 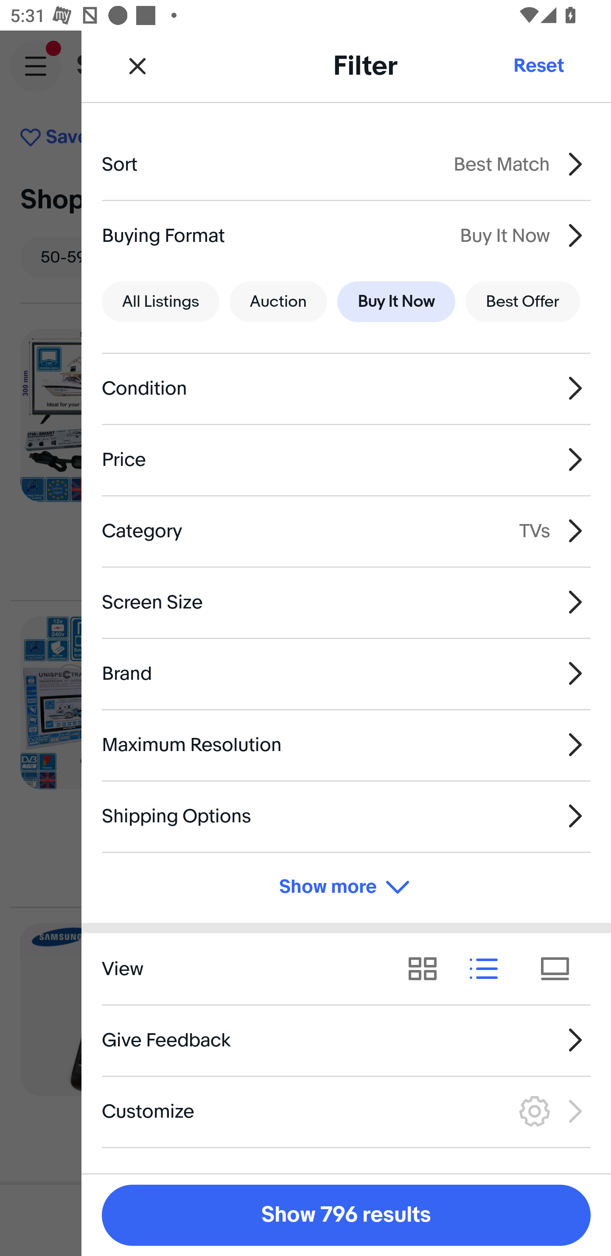 What do you see at coordinates (137, 65) in the screenshot?
I see `Close Filter` at bounding box center [137, 65].